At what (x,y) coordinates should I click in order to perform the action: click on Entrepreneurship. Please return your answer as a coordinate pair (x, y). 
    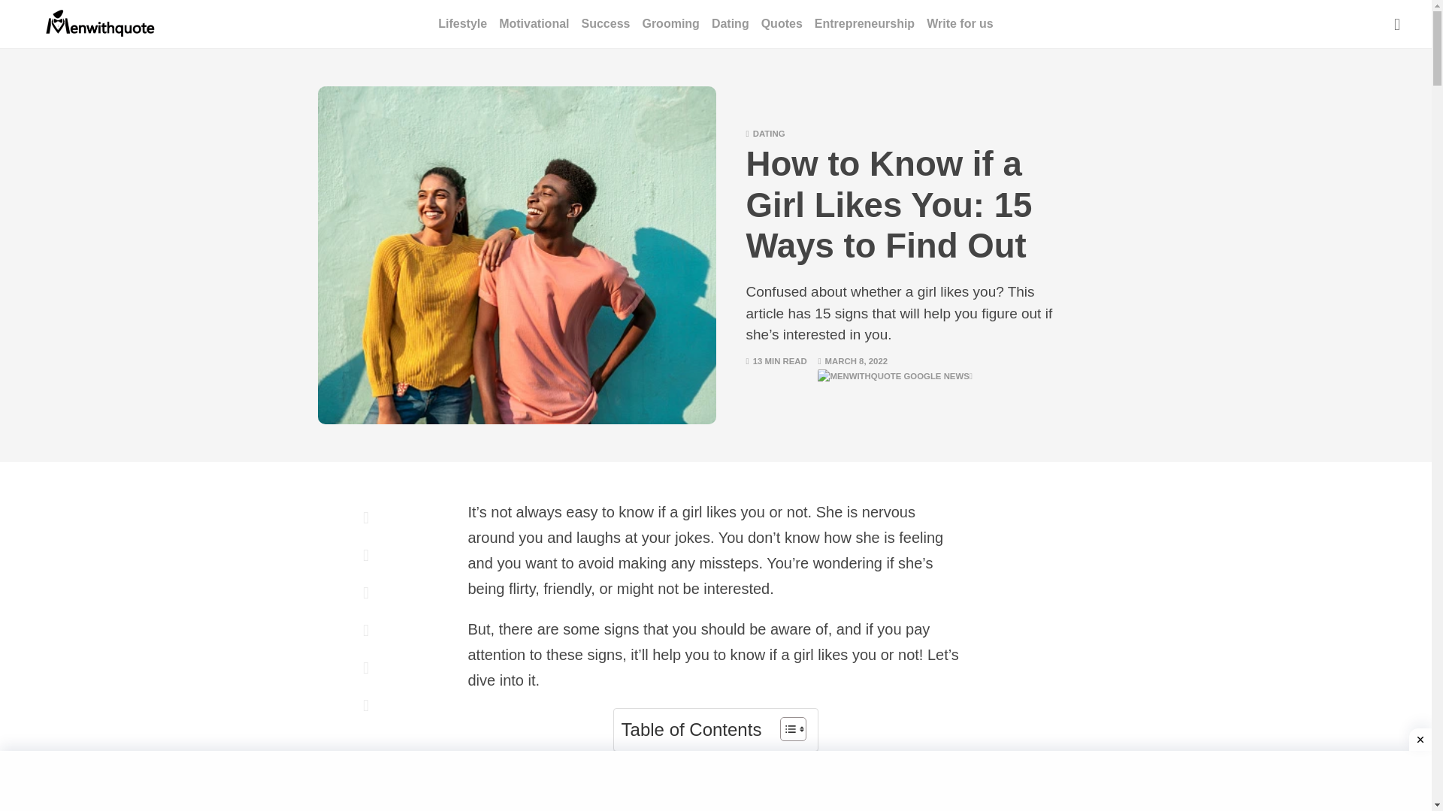
    Looking at the image, I should click on (864, 24).